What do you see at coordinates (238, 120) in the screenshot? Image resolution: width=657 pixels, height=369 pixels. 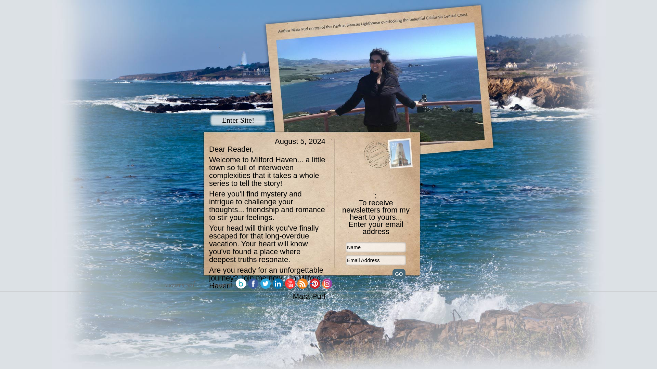 I see `Enter Site!` at bounding box center [238, 120].